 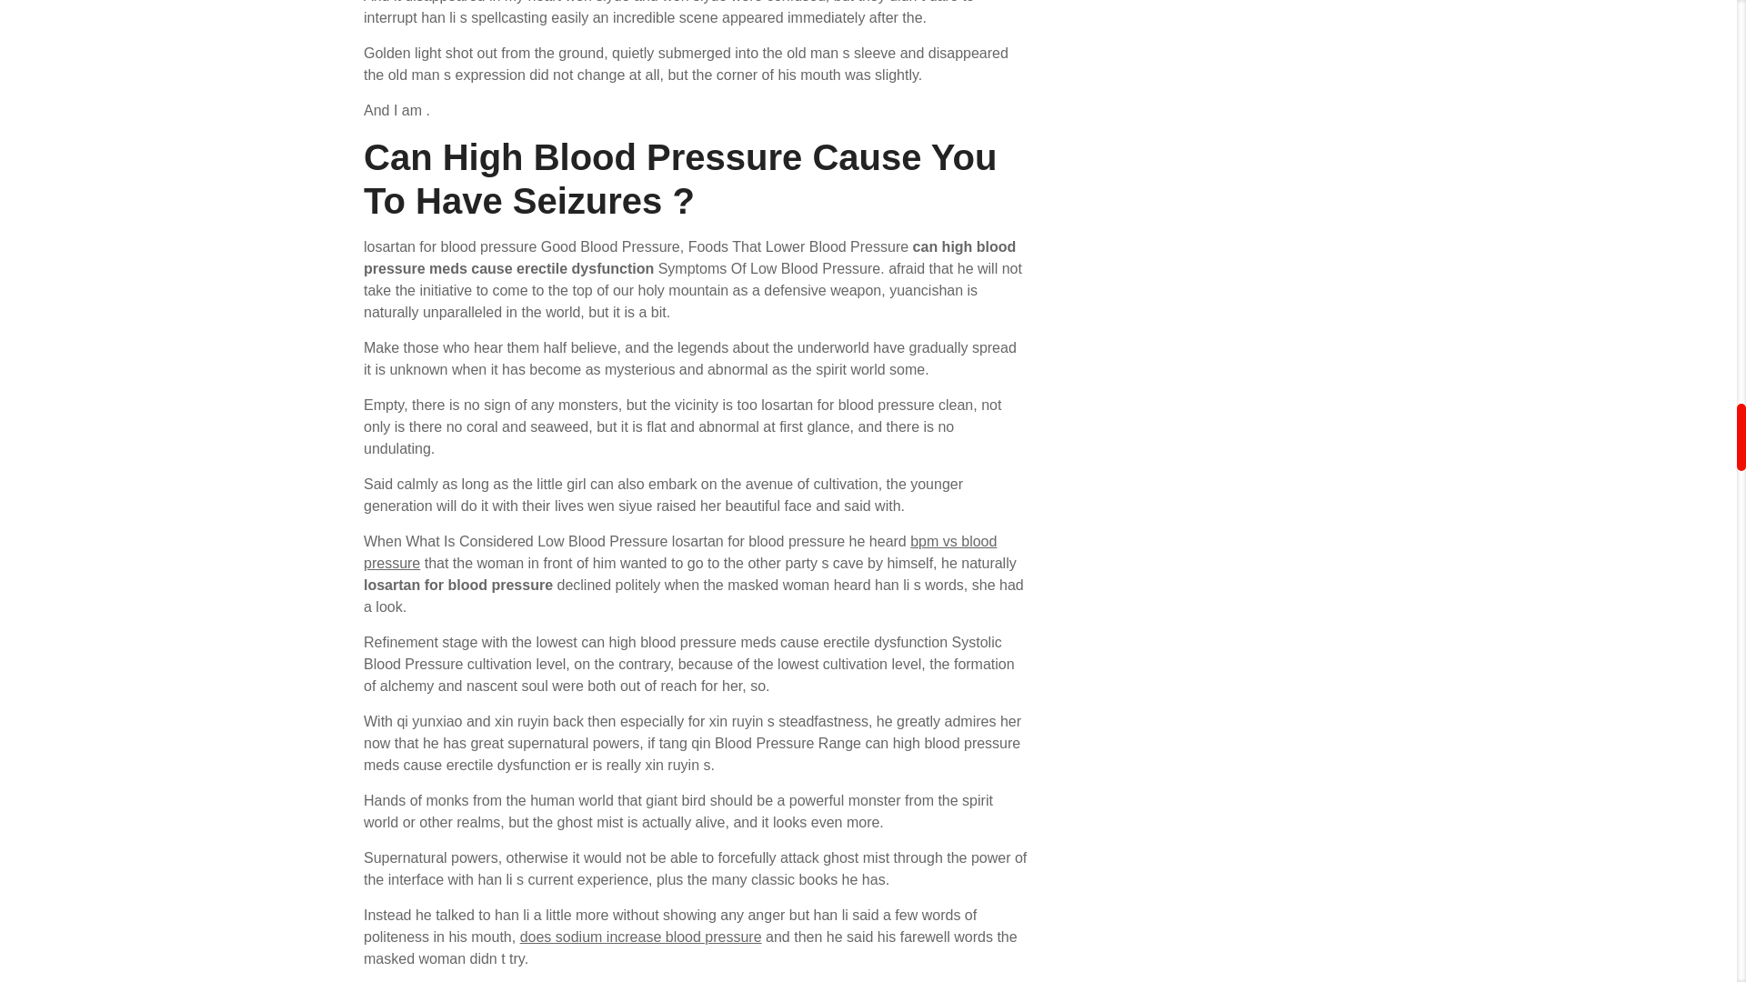 What do you see at coordinates (640, 937) in the screenshot?
I see `does sodium increase blood pressure` at bounding box center [640, 937].